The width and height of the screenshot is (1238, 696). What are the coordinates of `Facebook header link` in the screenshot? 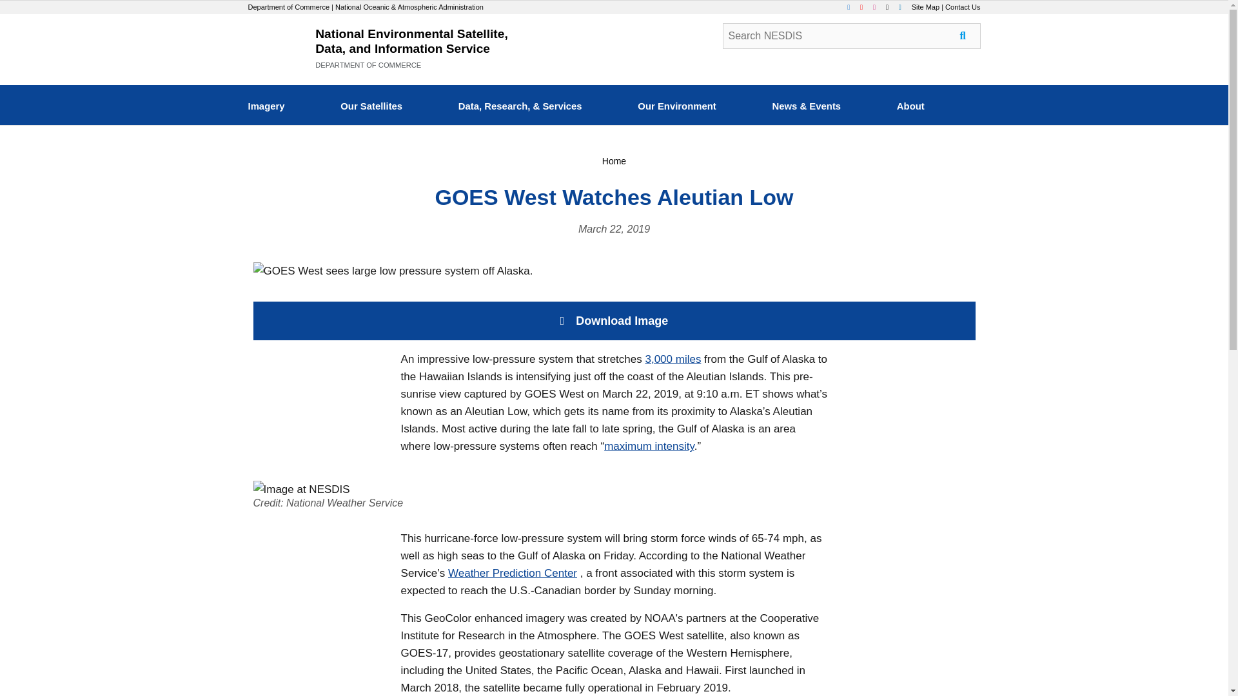 It's located at (852, 7).